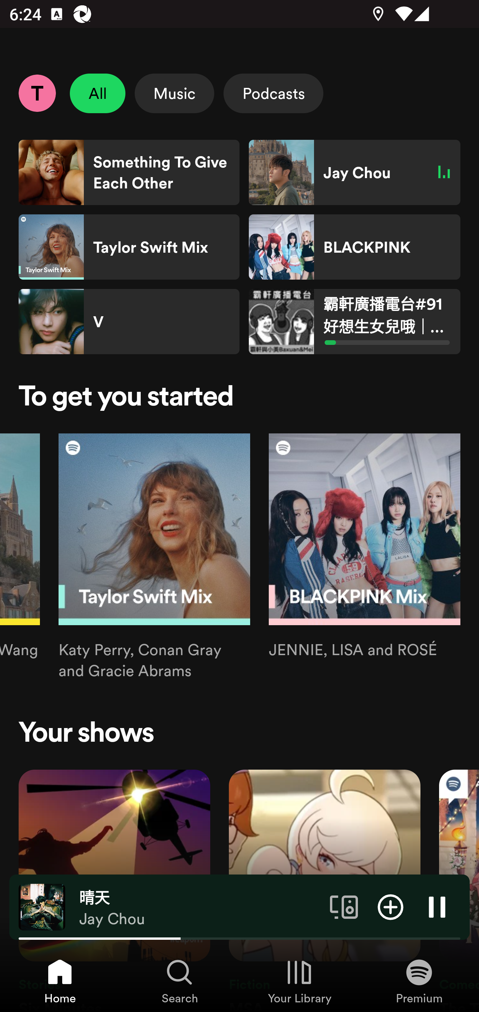 Image resolution: width=479 pixels, height=1012 pixels. What do you see at coordinates (98, 93) in the screenshot?
I see `All Unselect All` at bounding box center [98, 93].